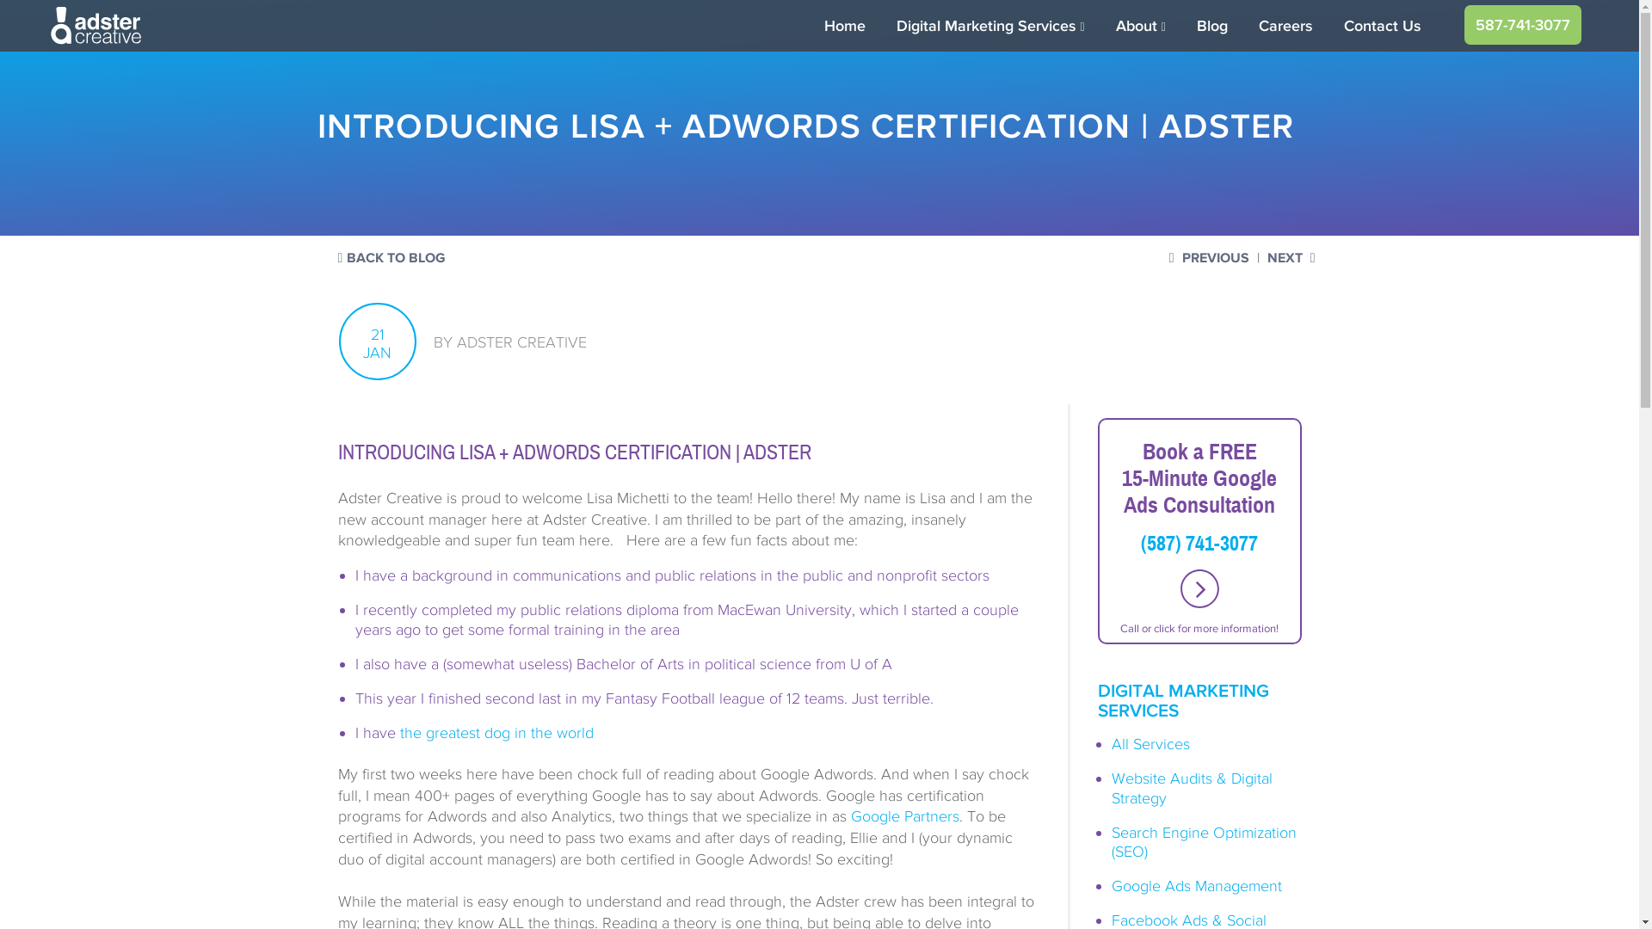  Describe the element at coordinates (1285, 26) in the screenshot. I see `Careers` at that location.